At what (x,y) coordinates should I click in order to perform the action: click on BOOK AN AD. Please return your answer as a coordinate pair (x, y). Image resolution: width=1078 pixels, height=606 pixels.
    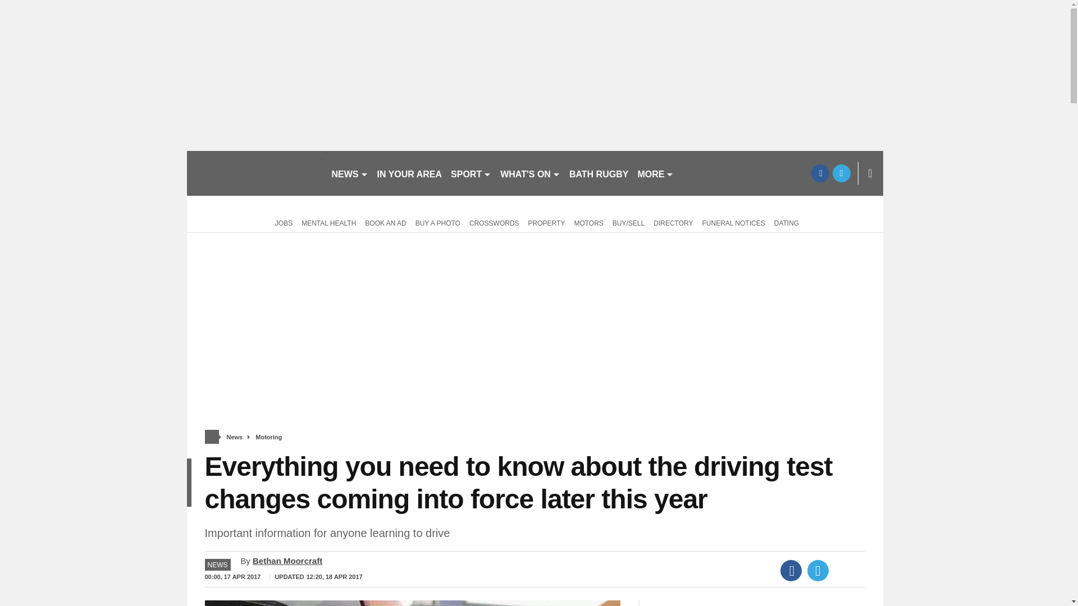
    Looking at the image, I should click on (385, 222).